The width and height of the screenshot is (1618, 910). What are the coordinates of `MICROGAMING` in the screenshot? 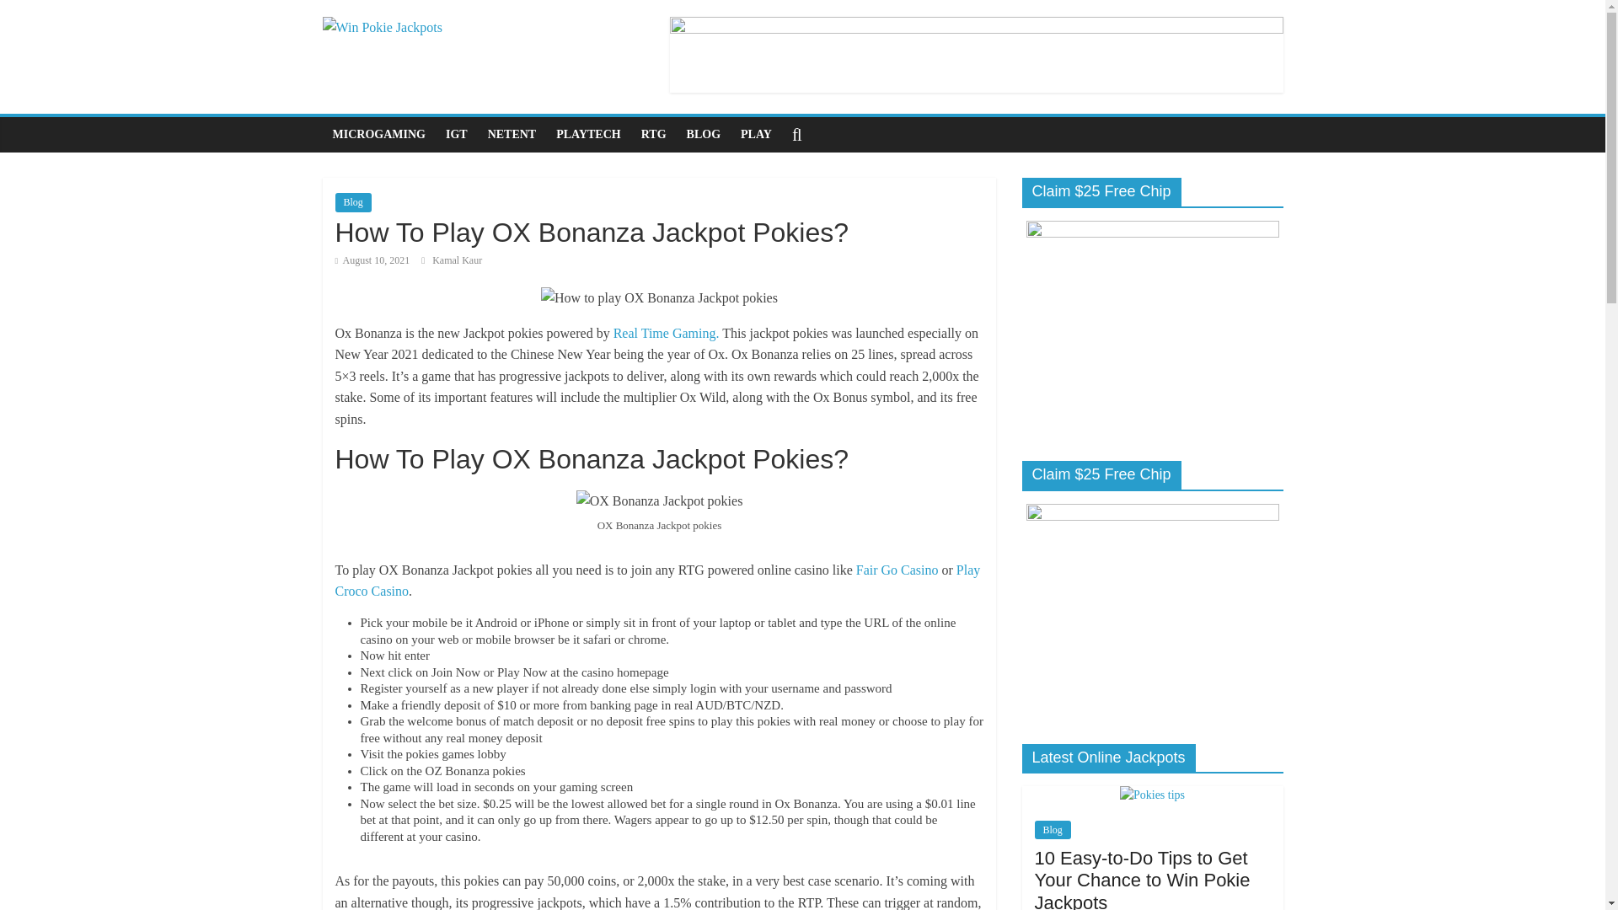 It's located at (378, 135).